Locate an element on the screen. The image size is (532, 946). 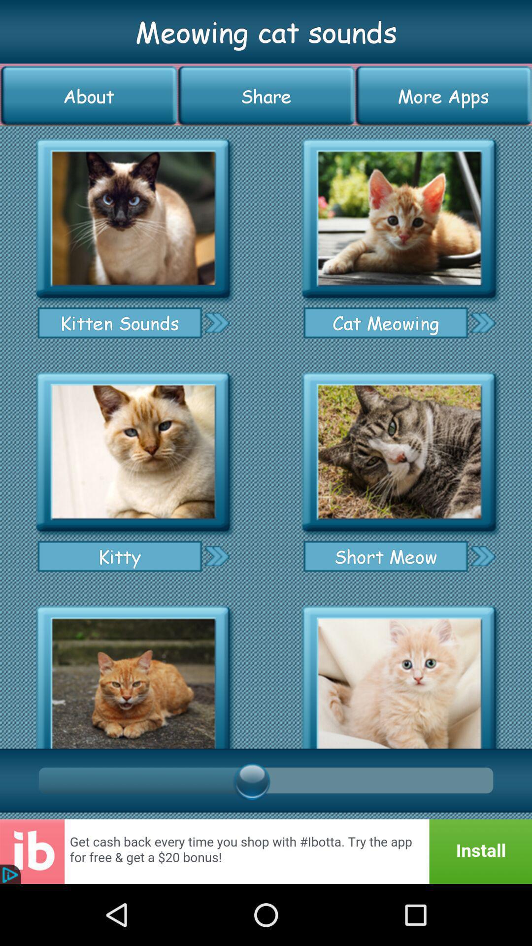
flip until share icon is located at coordinates (266, 96).